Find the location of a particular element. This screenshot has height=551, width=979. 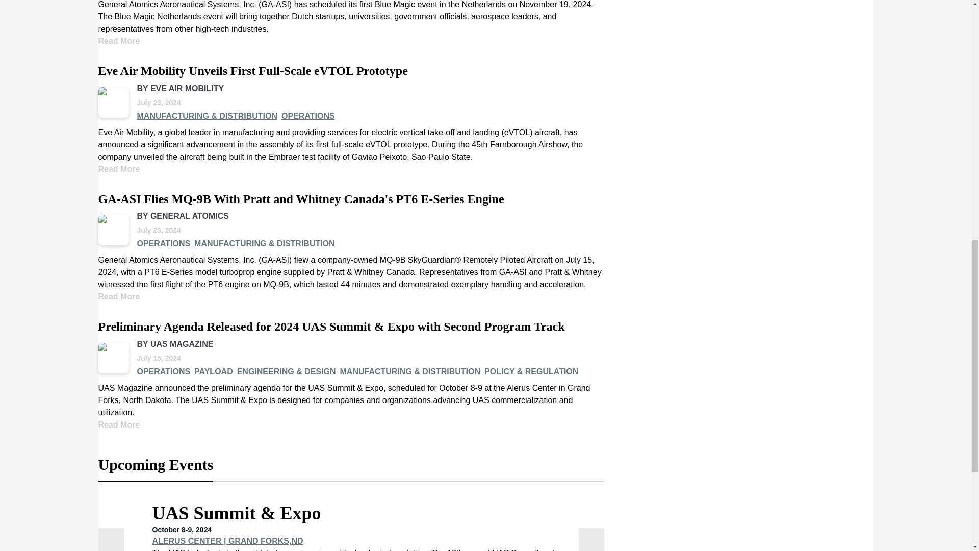

OPERATIONS is located at coordinates (308, 116).